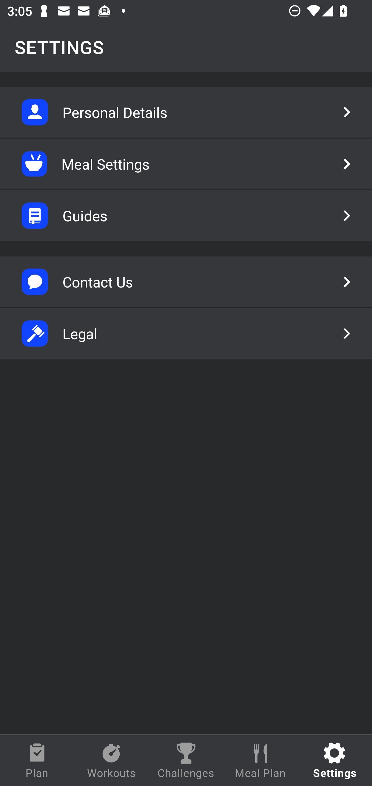 The height and width of the screenshot is (786, 372). Describe the element at coordinates (186, 334) in the screenshot. I see `Legal` at that location.